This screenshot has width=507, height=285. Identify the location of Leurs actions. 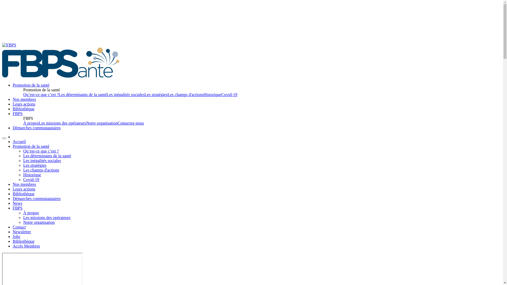
(24, 189).